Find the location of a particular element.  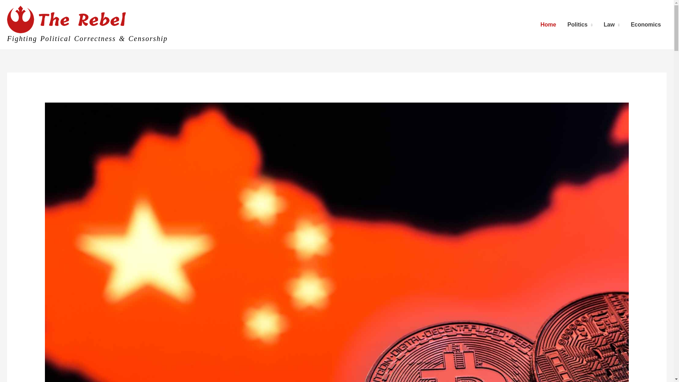

Law is located at coordinates (612, 24).